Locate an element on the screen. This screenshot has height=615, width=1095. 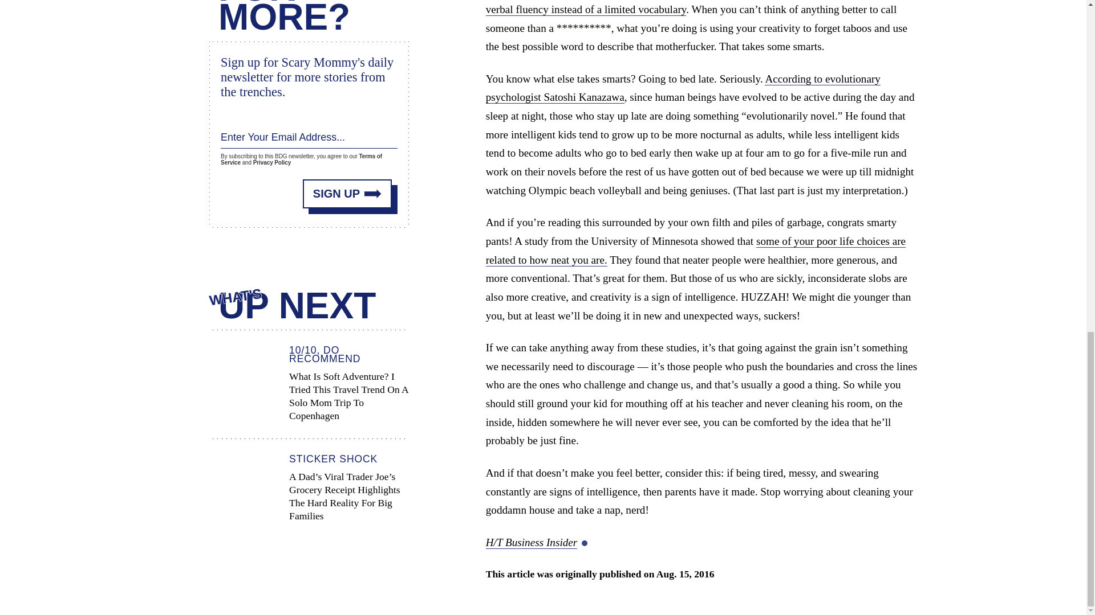
Terms of Service is located at coordinates (301, 158).